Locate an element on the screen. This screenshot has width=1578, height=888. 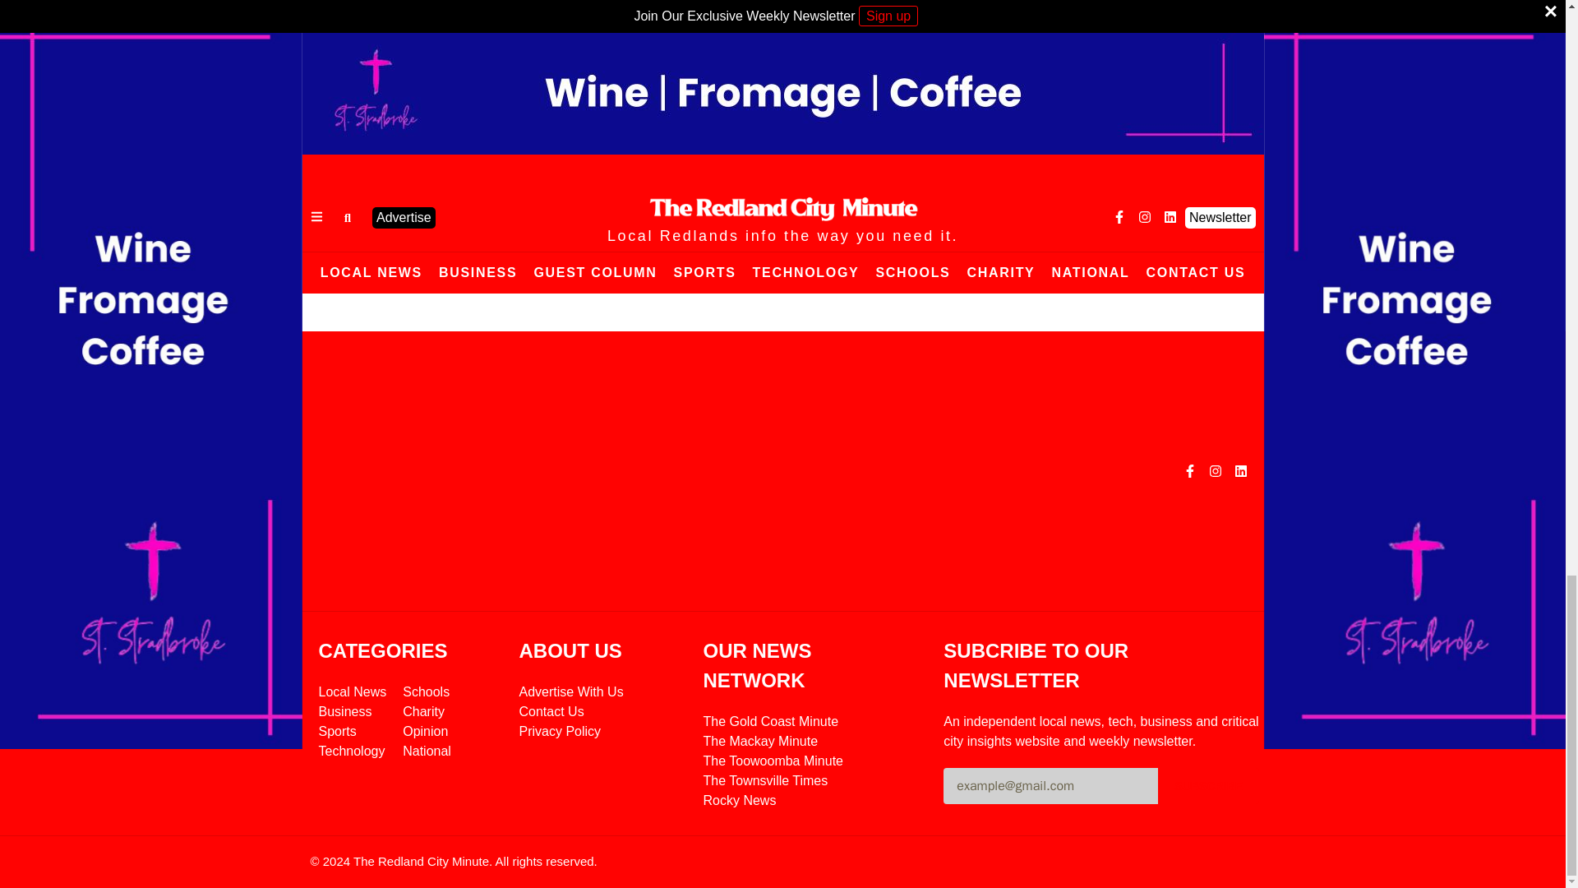
Whatsapp is located at coordinates (815, 186).